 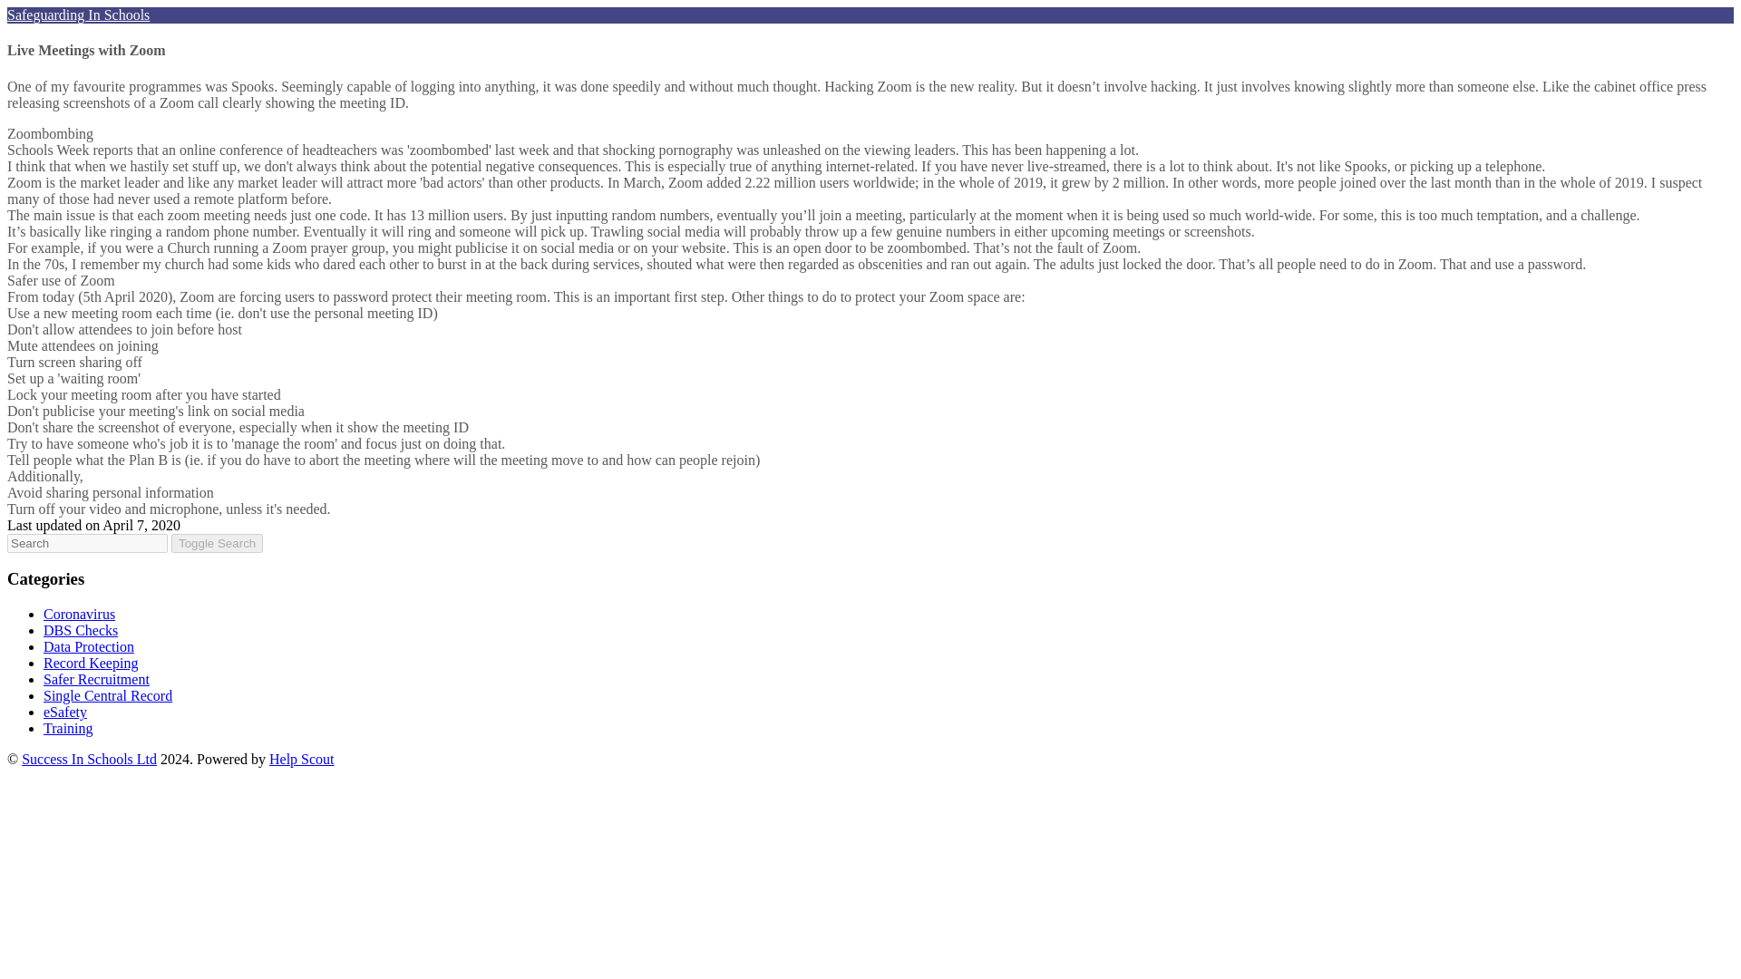 I want to click on Safer Recruitment, so click(x=96, y=679).